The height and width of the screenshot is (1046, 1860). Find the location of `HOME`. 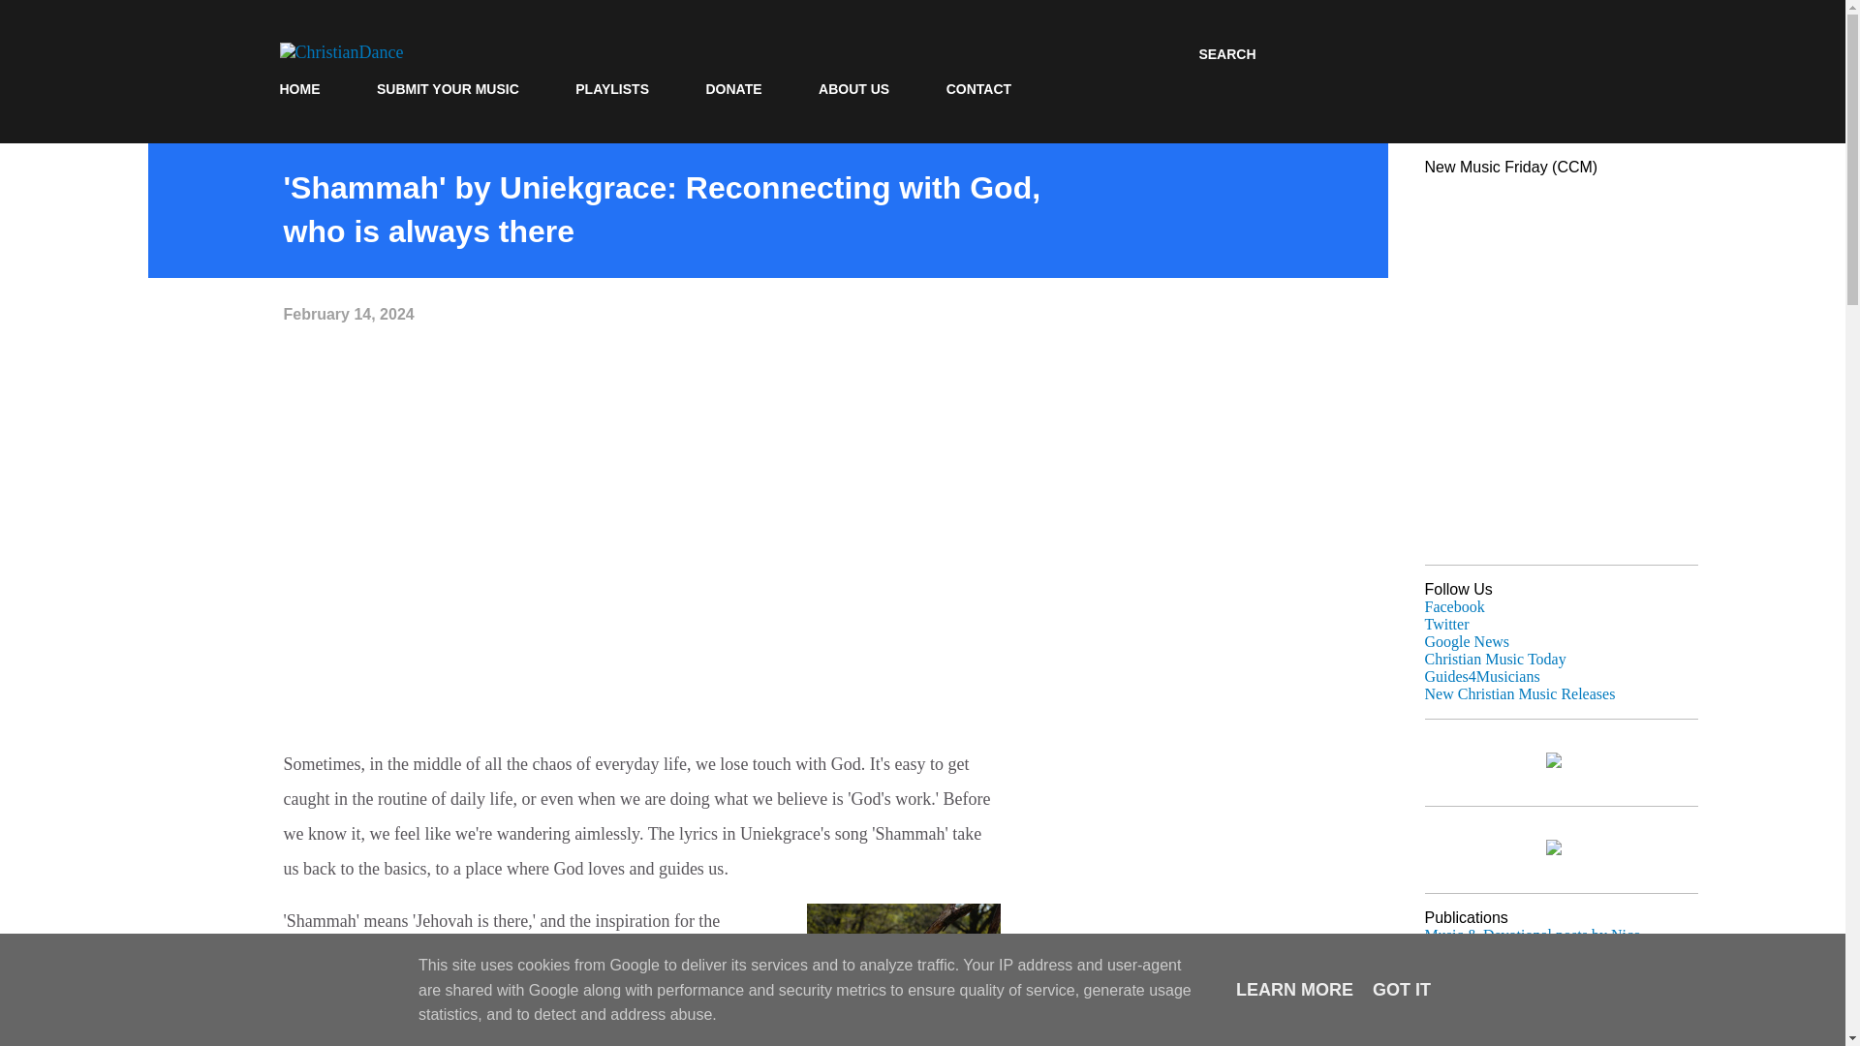

HOME is located at coordinates (304, 89).